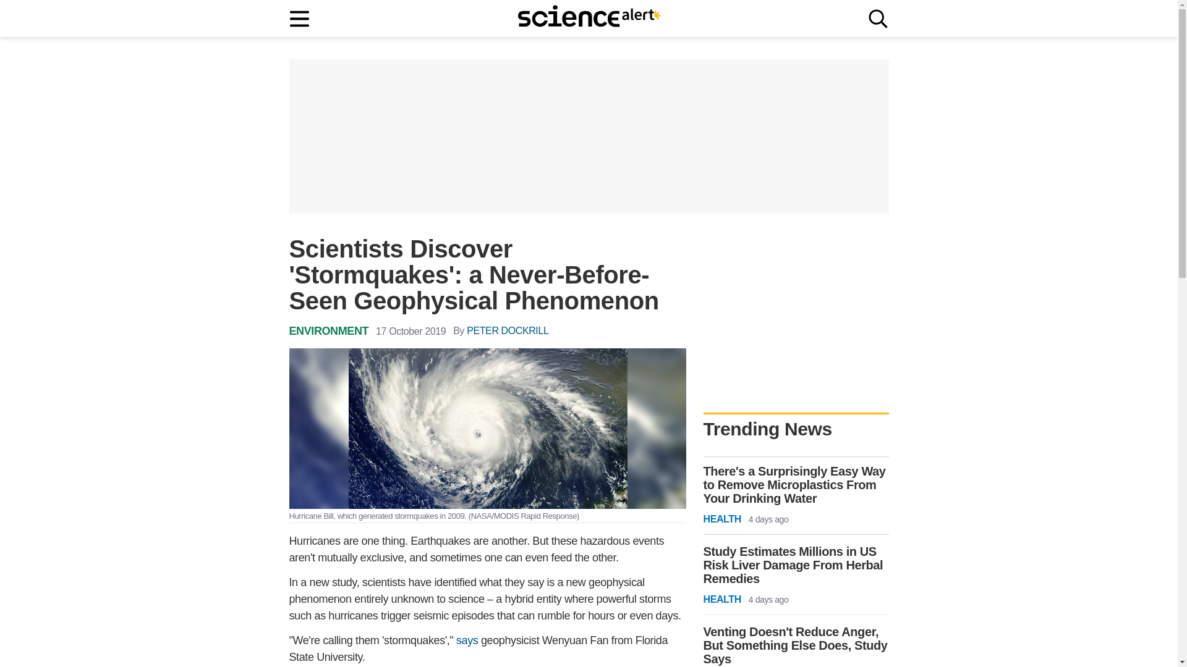 This screenshot has width=1187, height=667. What do you see at coordinates (329, 330) in the screenshot?
I see `ENVIRONMENT` at bounding box center [329, 330].